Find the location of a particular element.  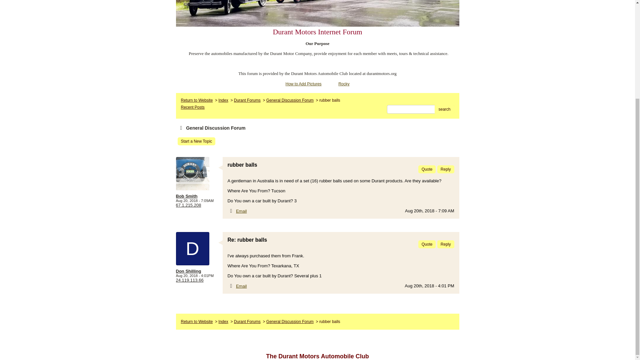

Reply is located at coordinates (446, 169).